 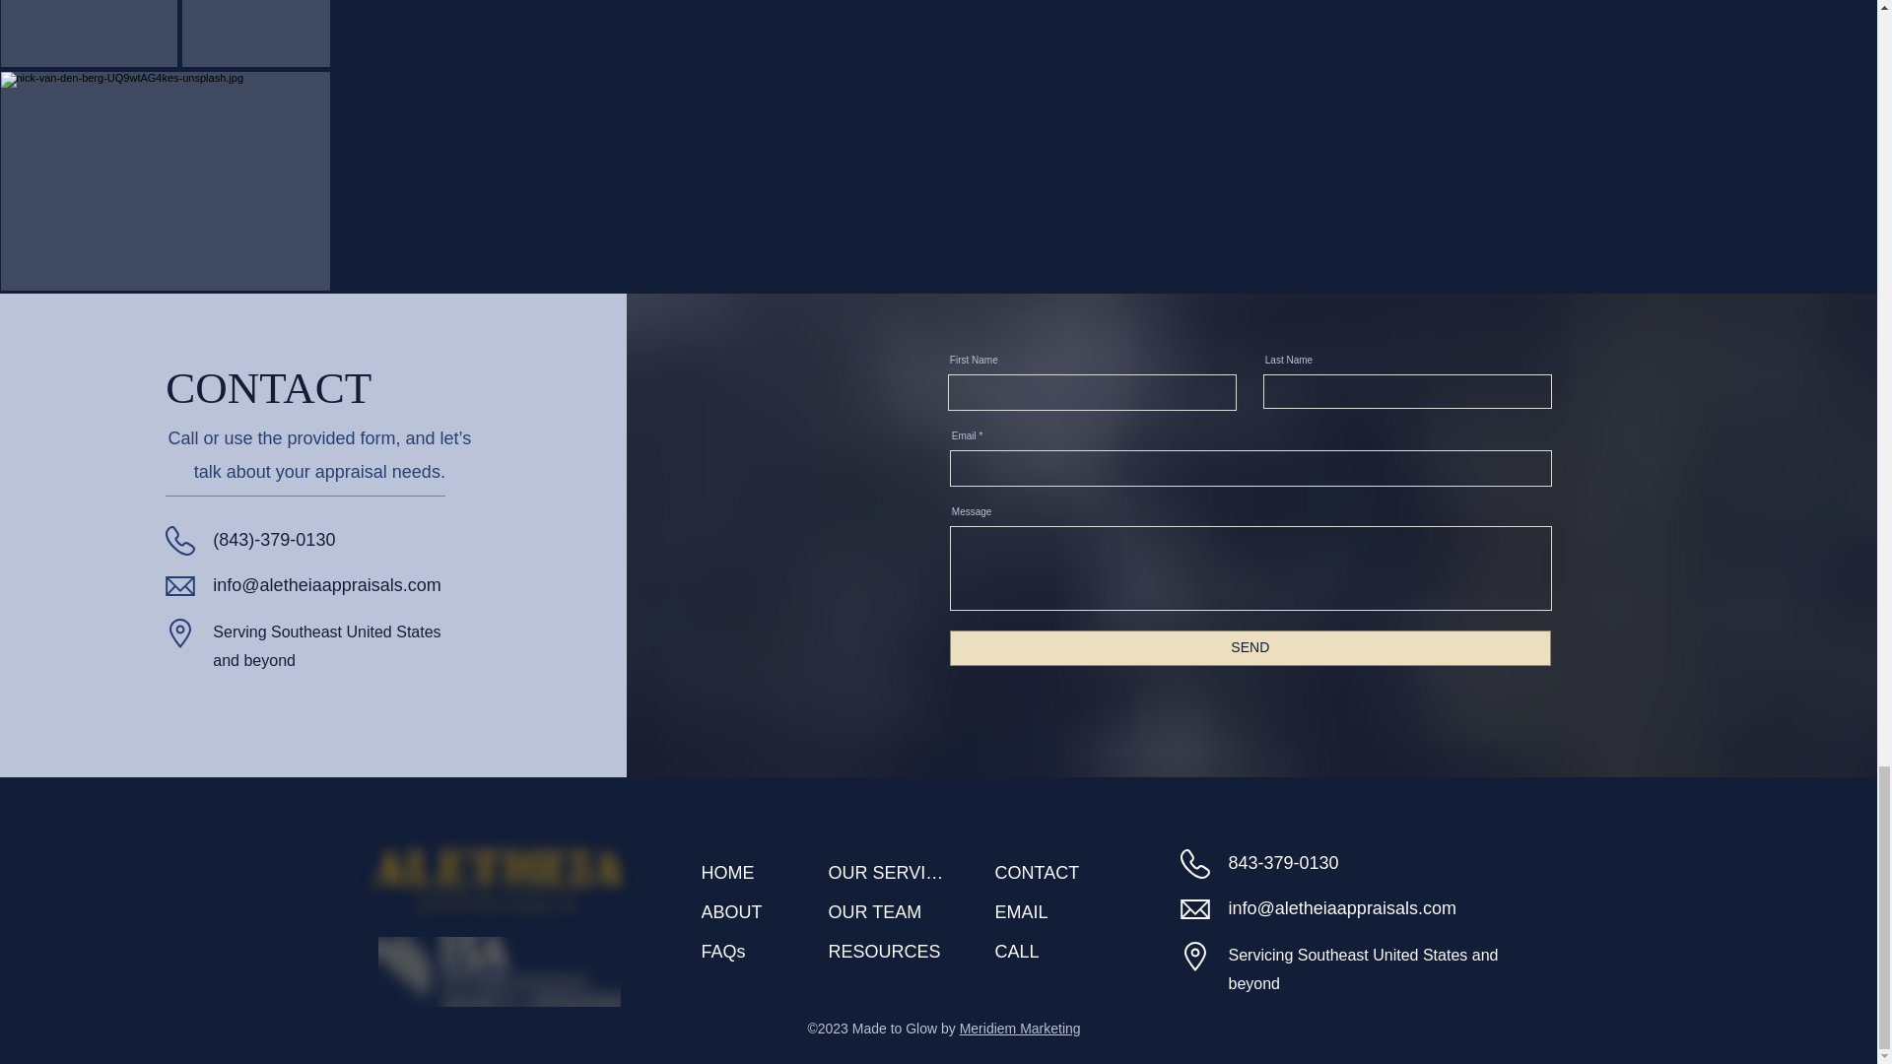 I want to click on FAQs, so click(x=744, y=952).